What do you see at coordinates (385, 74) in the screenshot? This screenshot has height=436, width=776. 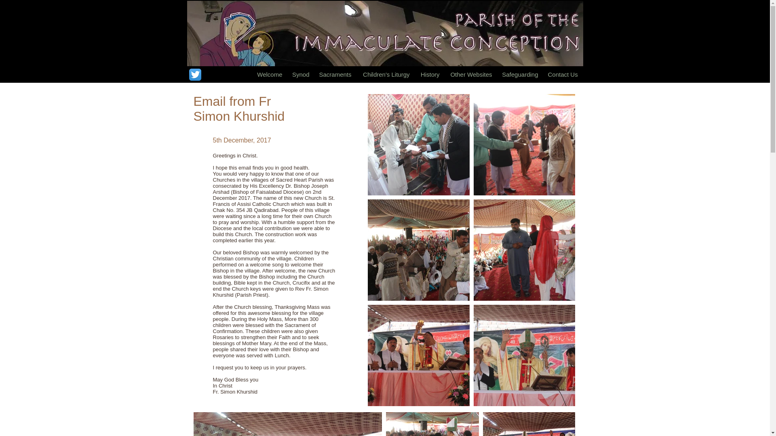 I see `Children's Liturgy` at bounding box center [385, 74].